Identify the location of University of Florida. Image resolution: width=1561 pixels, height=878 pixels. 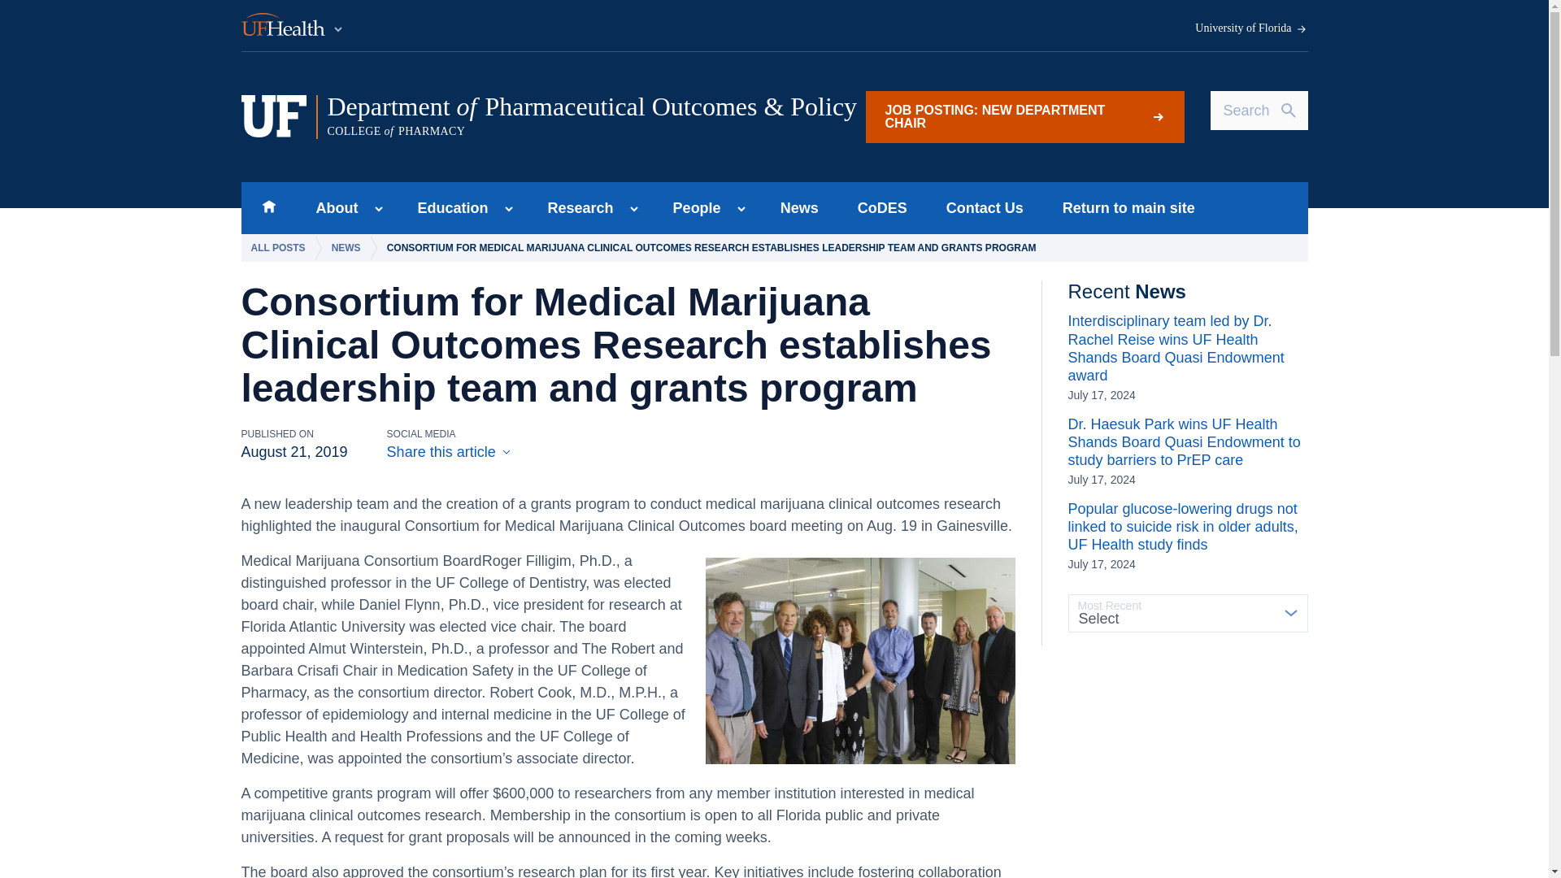
(1251, 28).